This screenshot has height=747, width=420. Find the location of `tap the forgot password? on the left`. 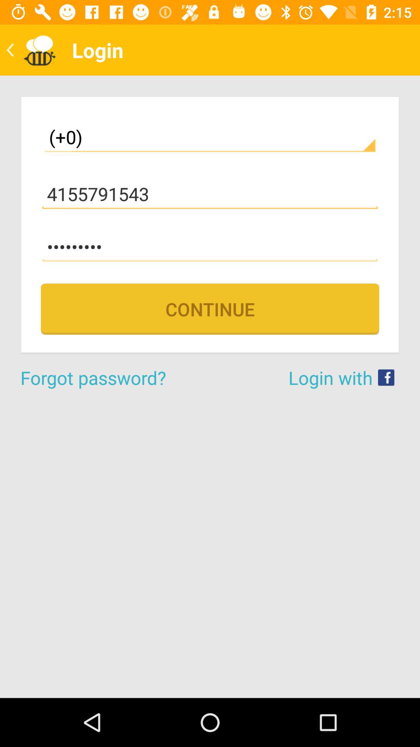

tap the forgot password? on the left is located at coordinates (115, 377).